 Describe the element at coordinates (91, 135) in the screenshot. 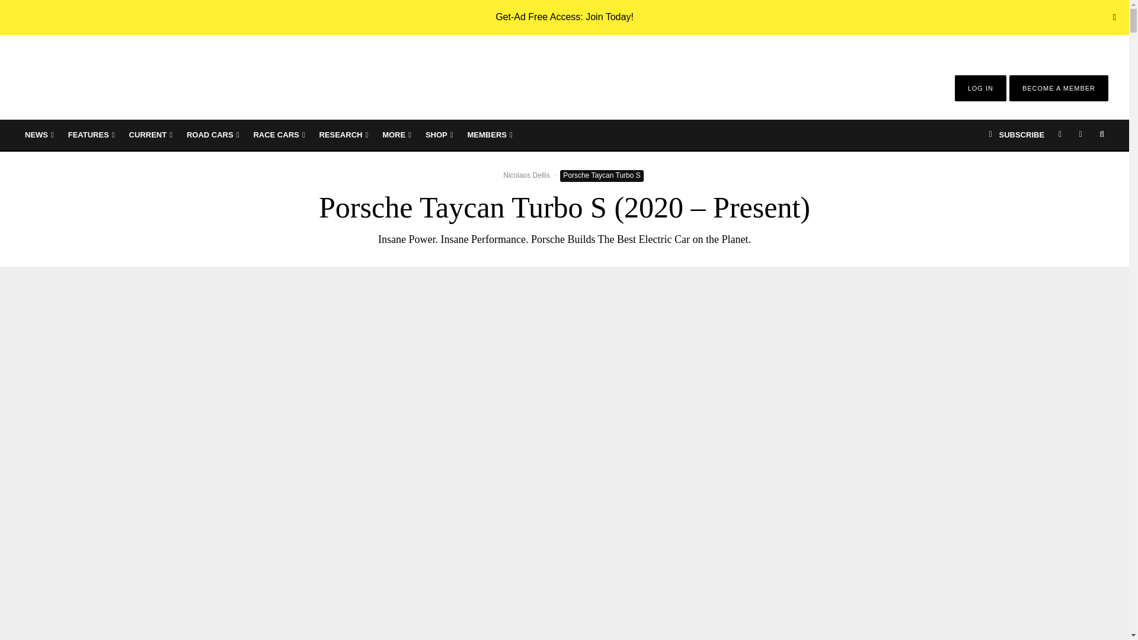

I see `FEATURES` at that location.